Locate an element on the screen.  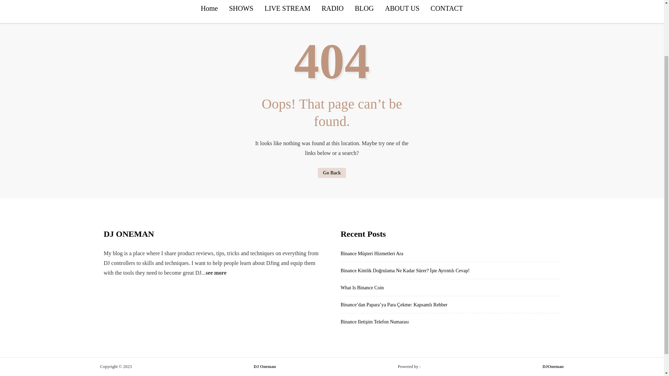
What Is Binance Coin is located at coordinates (362, 288).